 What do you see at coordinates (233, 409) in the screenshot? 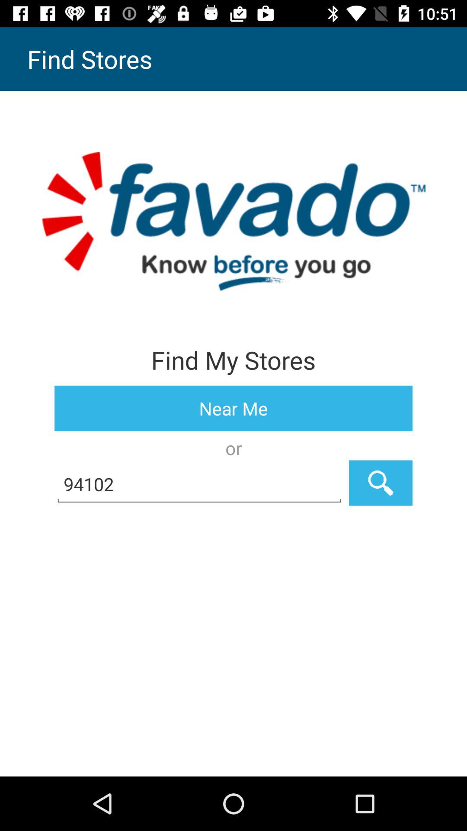
I see `press item below find my stores icon` at bounding box center [233, 409].